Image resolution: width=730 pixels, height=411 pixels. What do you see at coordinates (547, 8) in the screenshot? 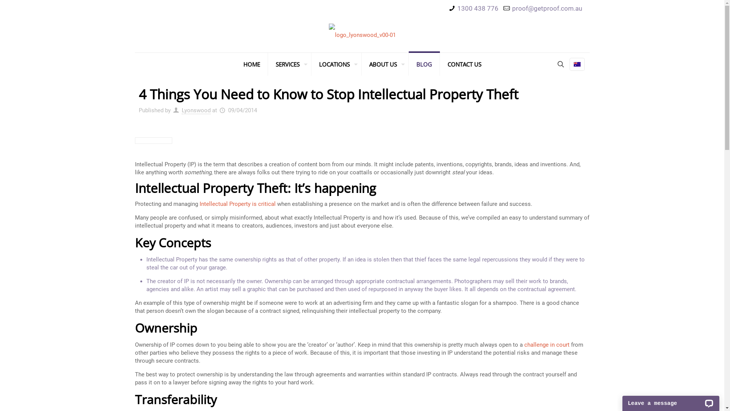
I see `proof@getproof.com.au` at bounding box center [547, 8].